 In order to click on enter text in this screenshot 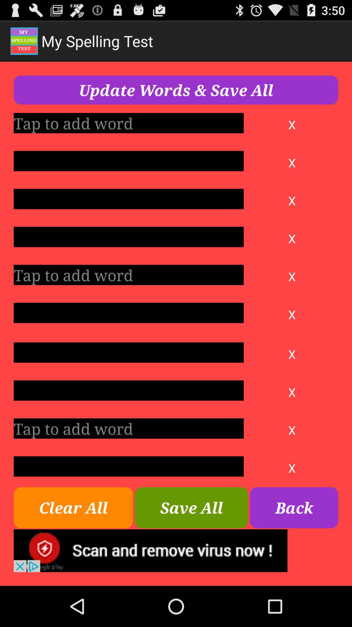, I will do `click(128, 161)`.